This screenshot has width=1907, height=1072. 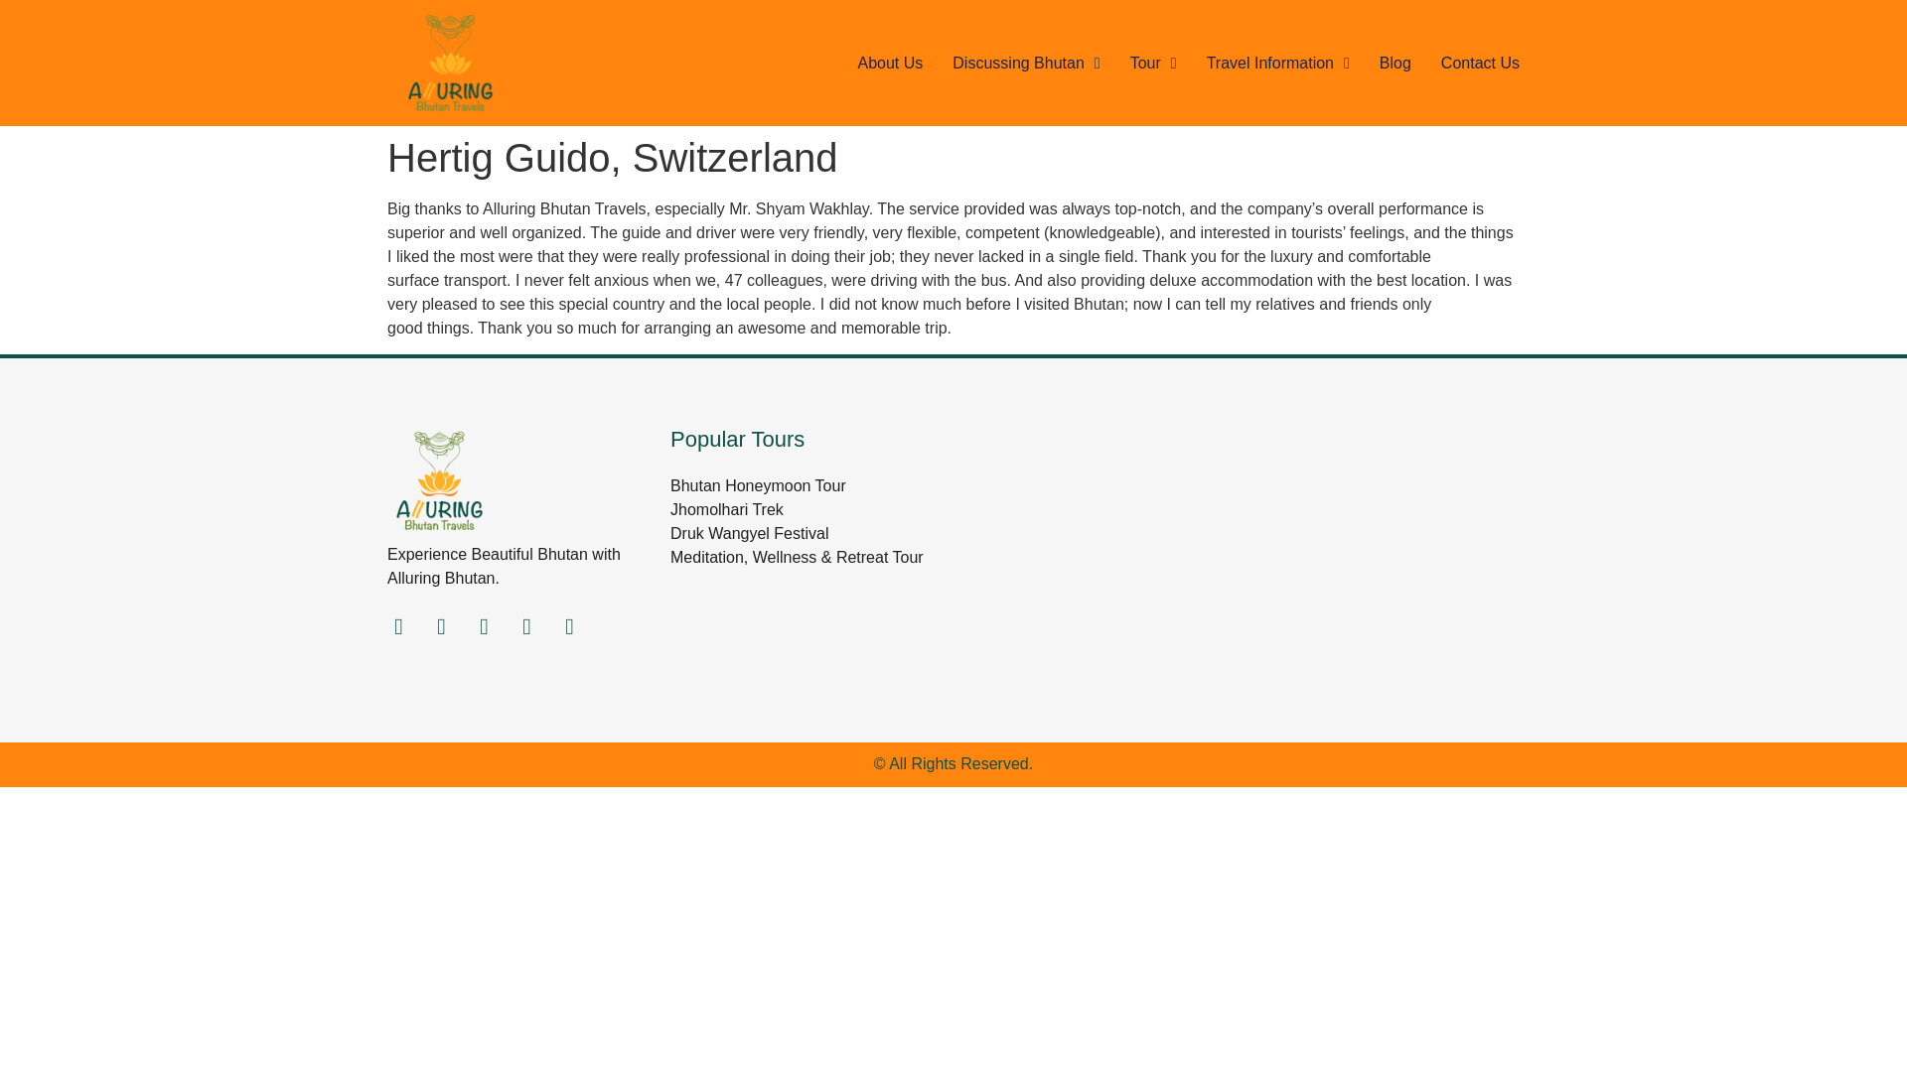 What do you see at coordinates (1278, 62) in the screenshot?
I see `Travel Information` at bounding box center [1278, 62].